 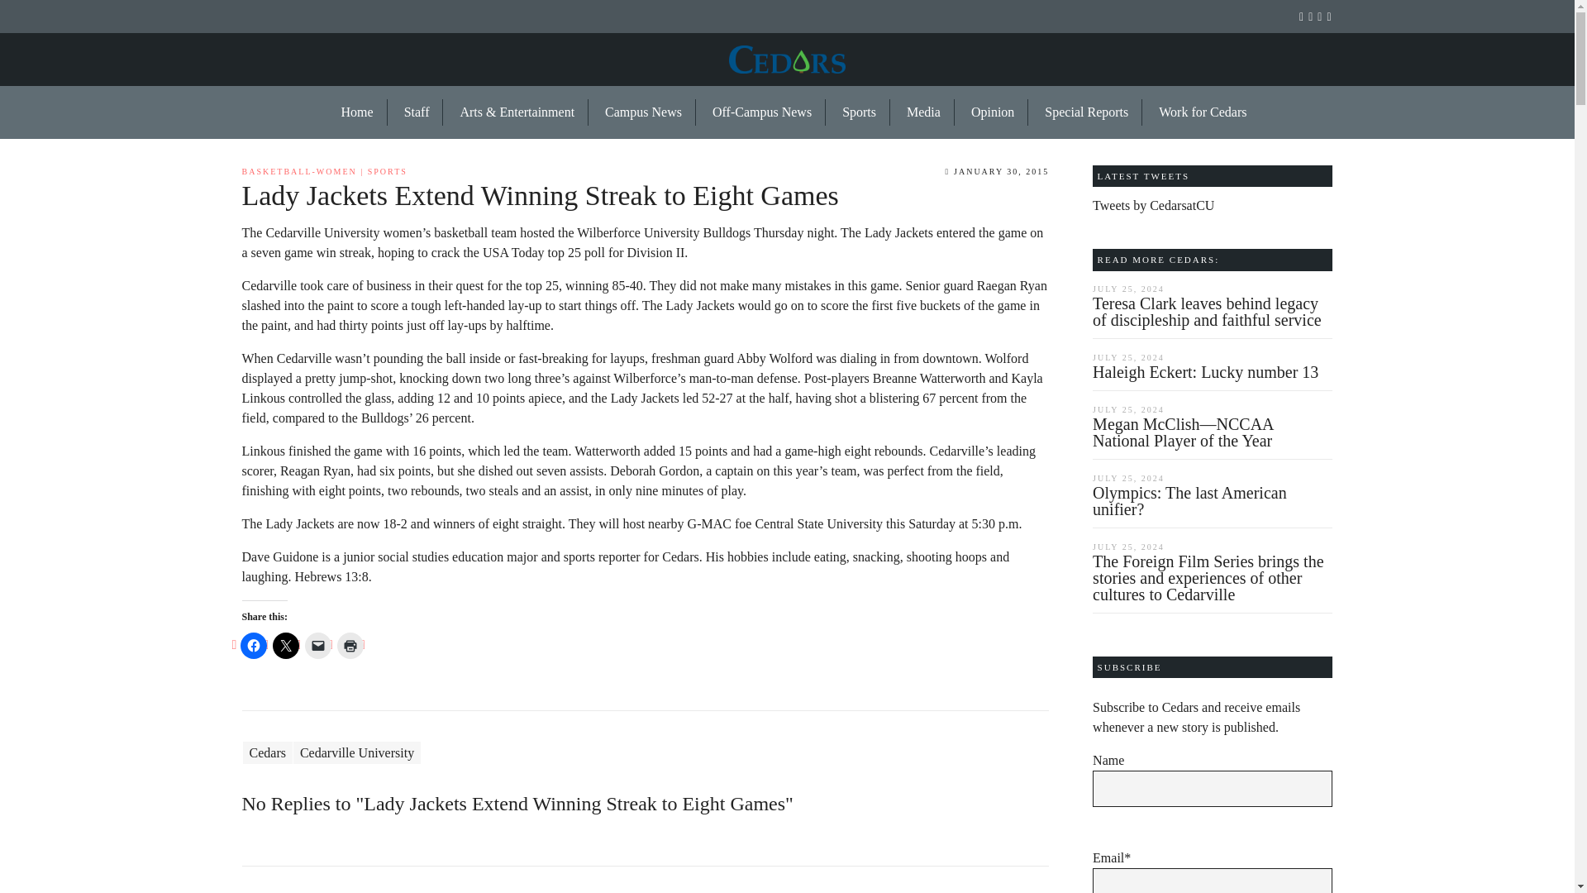 I want to click on Sports, so click(x=860, y=112).